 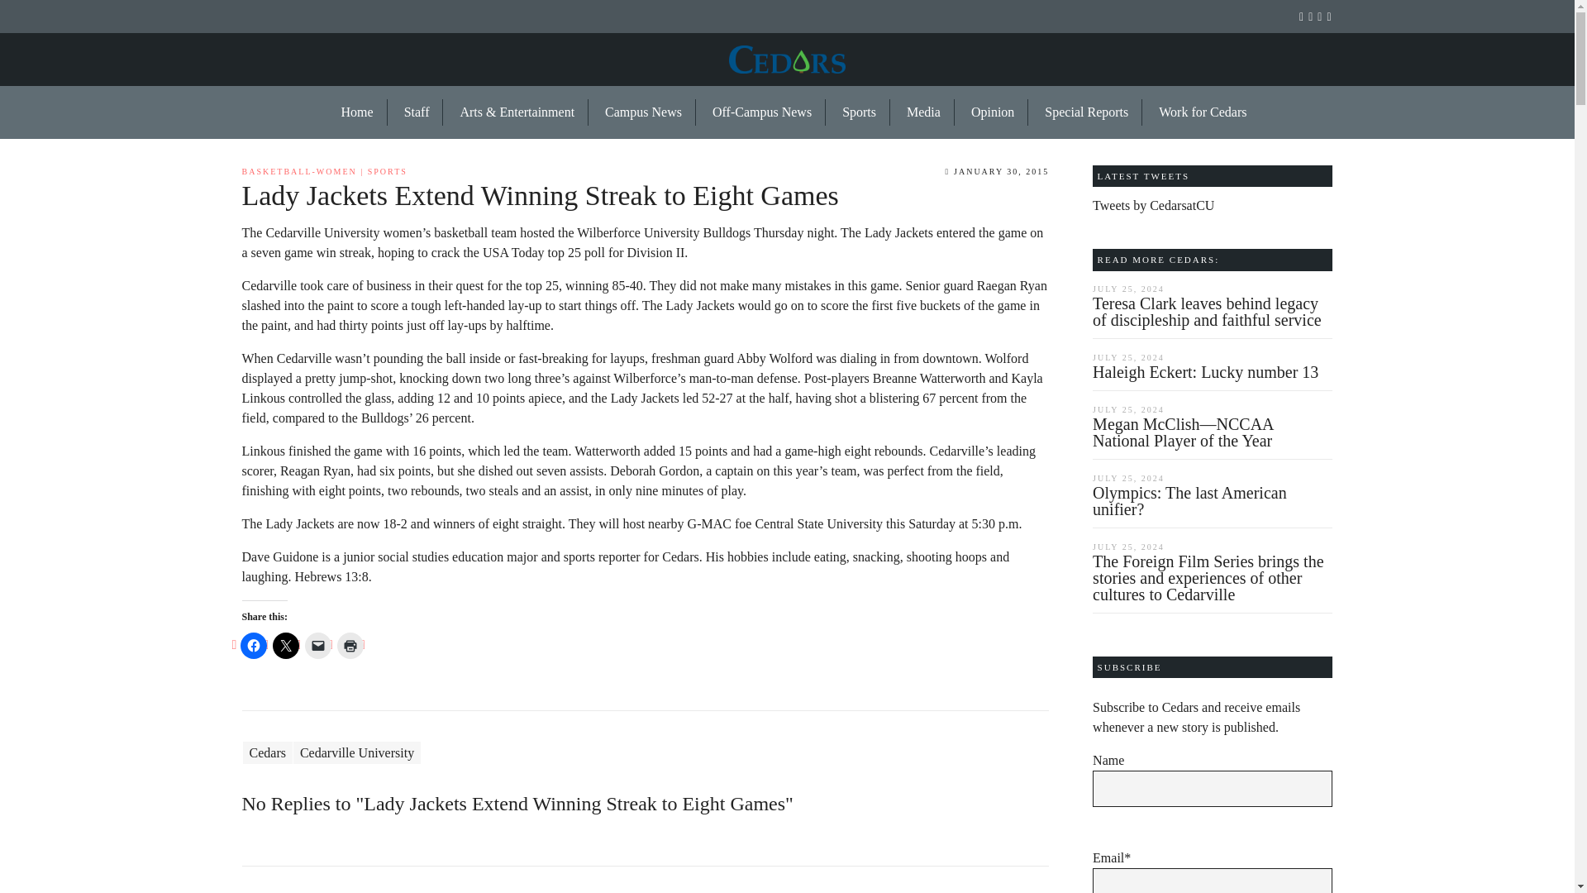 I want to click on Sports, so click(x=860, y=112).